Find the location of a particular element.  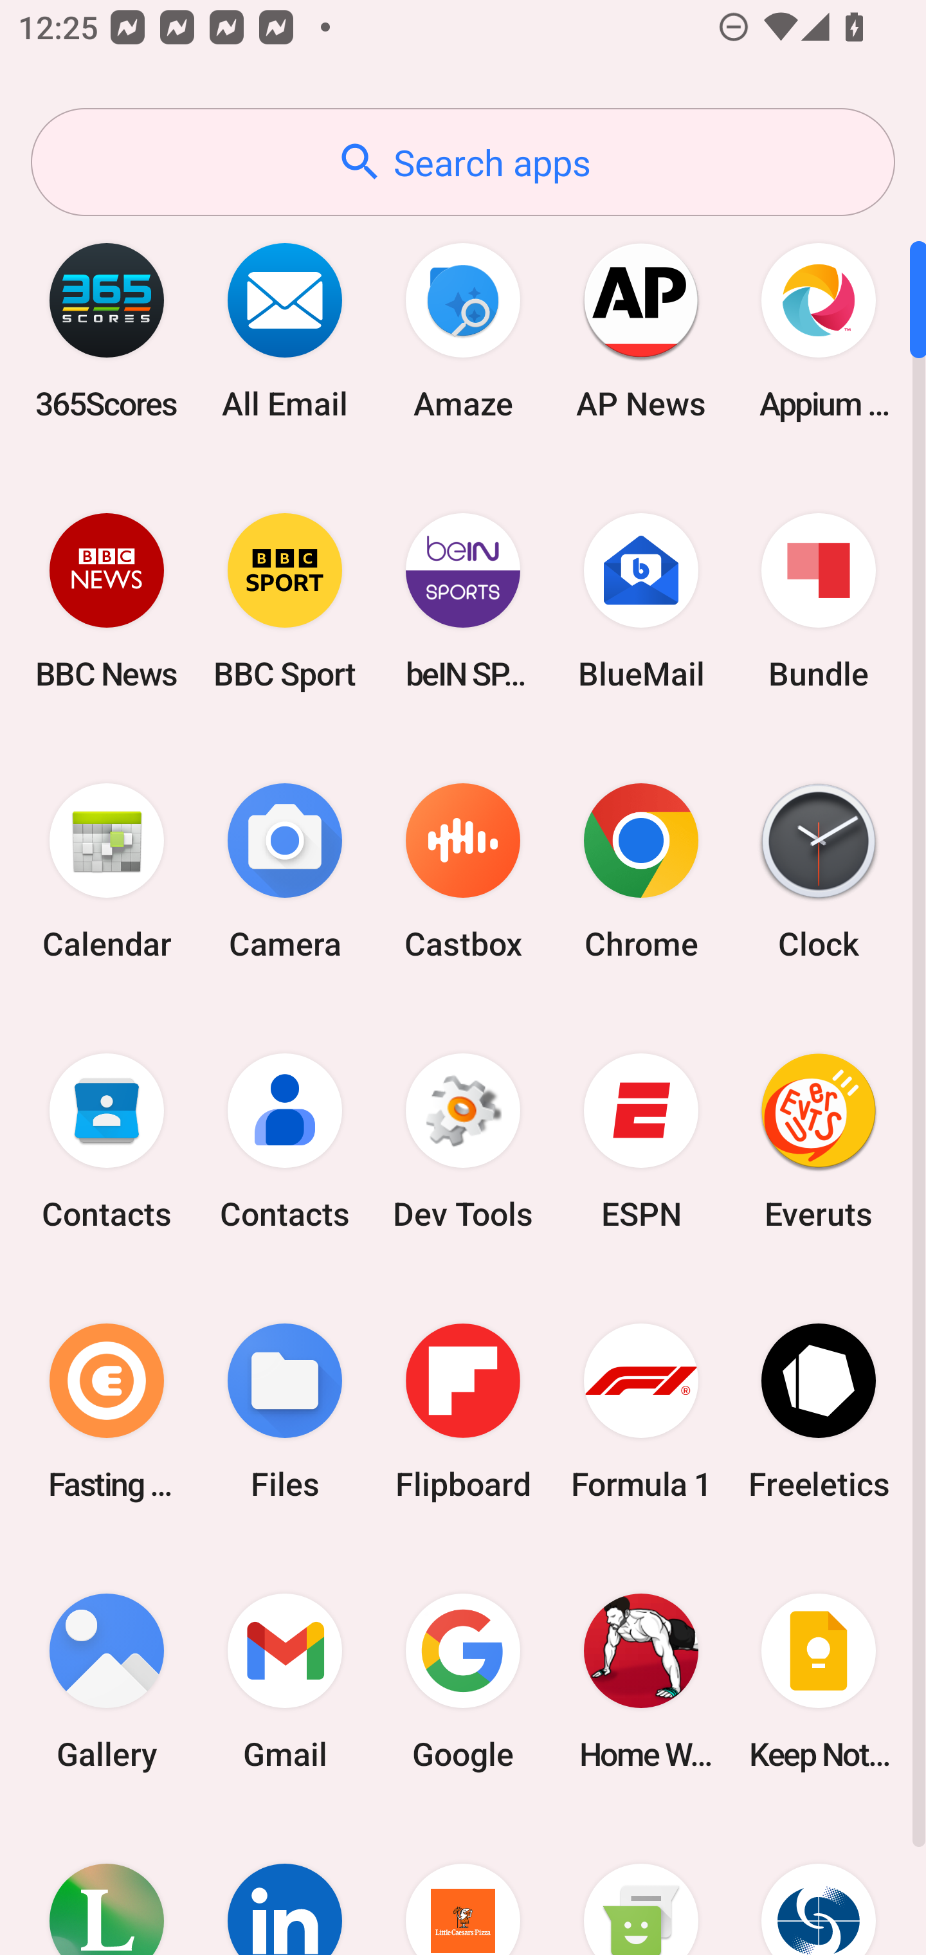

All Email is located at coordinates (285, 331).